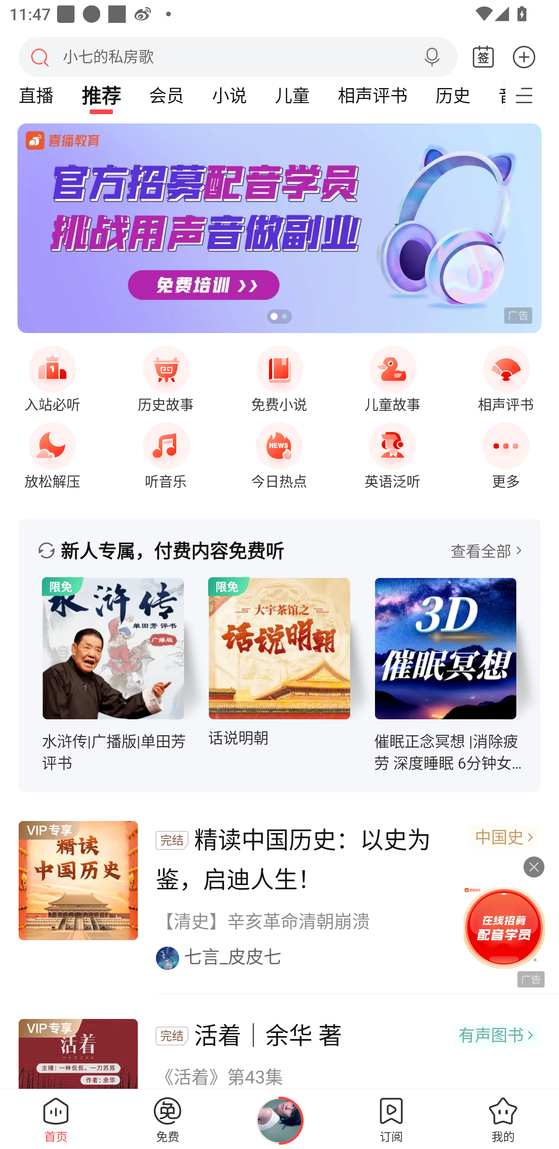 Image resolution: width=559 pixels, height=1149 pixels. I want to click on 会员, so click(166, 95).